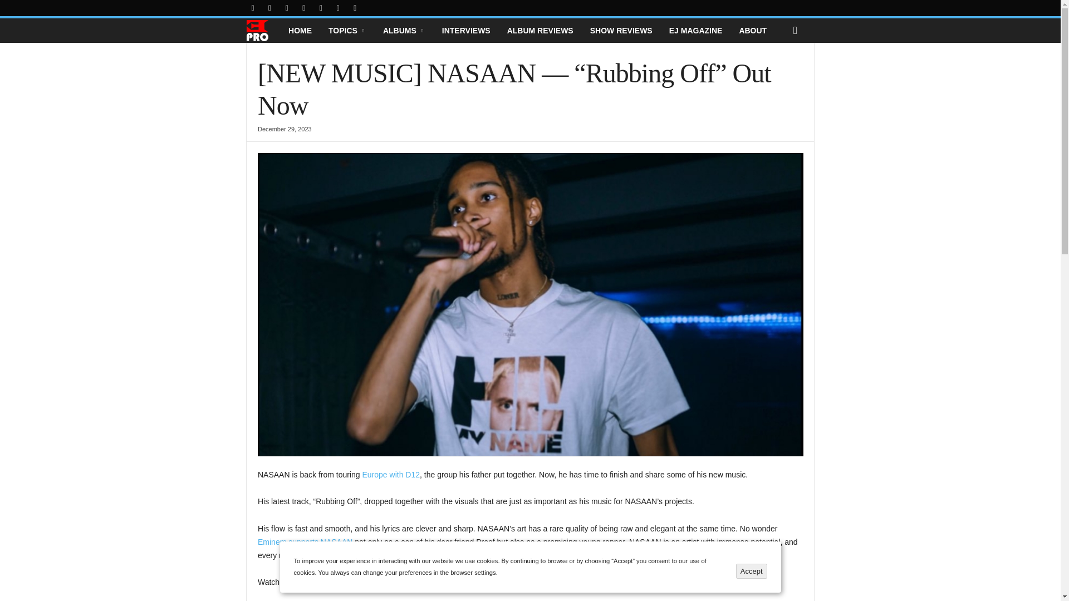 This screenshot has width=1069, height=601. What do you see at coordinates (355, 8) in the screenshot?
I see `Youtube` at bounding box center [355, 8].